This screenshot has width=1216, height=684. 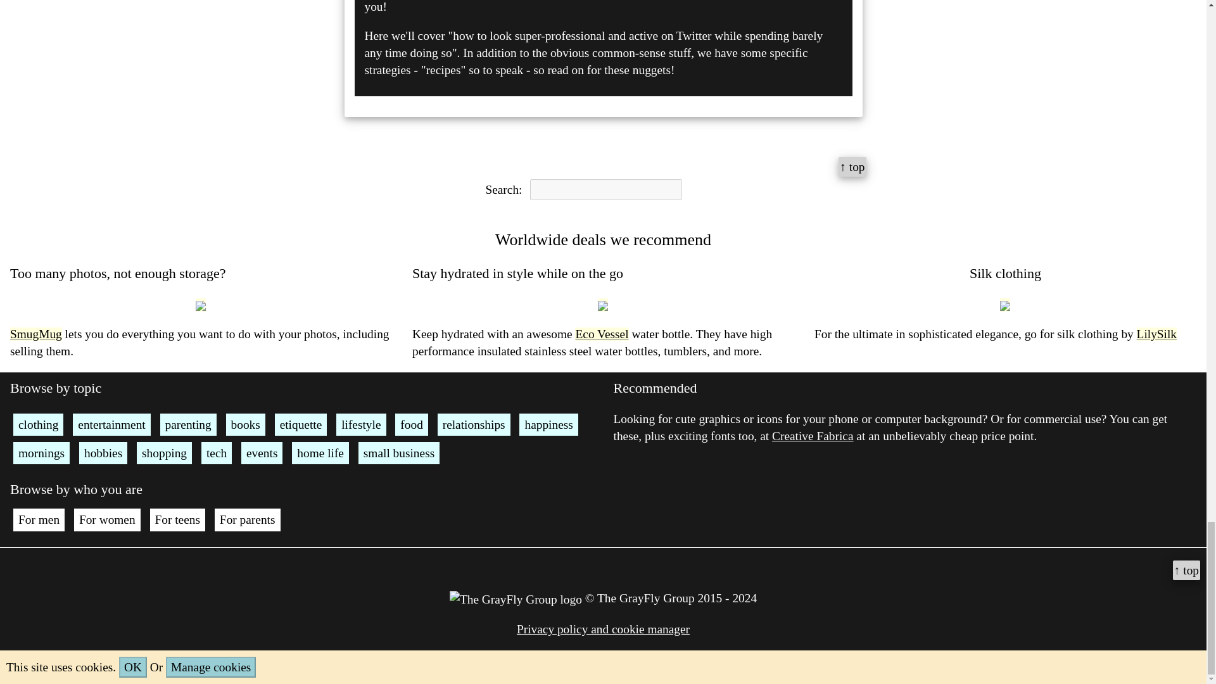 What do you see at coordinates (111, 424) in the screenshot?
I see `entertainment` at bounding box center [111, 424].